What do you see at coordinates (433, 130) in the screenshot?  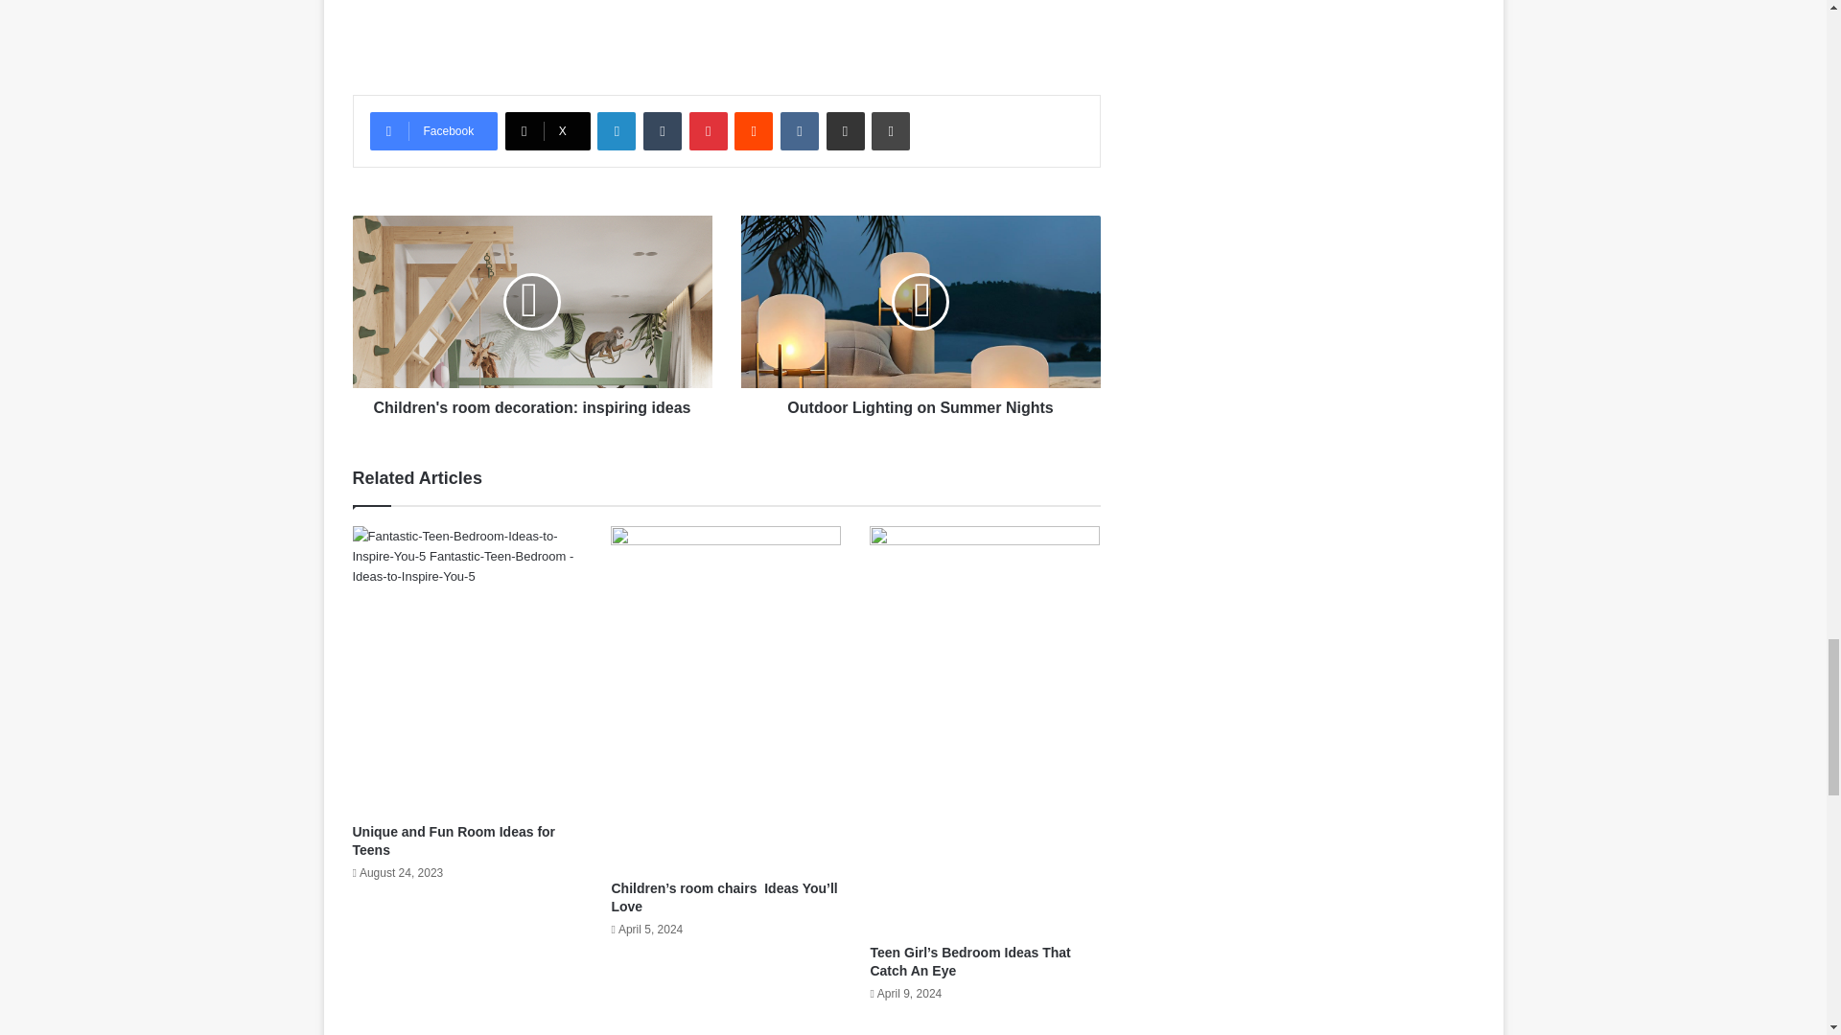 I see `Facebook` at bounding box center [433, 130].